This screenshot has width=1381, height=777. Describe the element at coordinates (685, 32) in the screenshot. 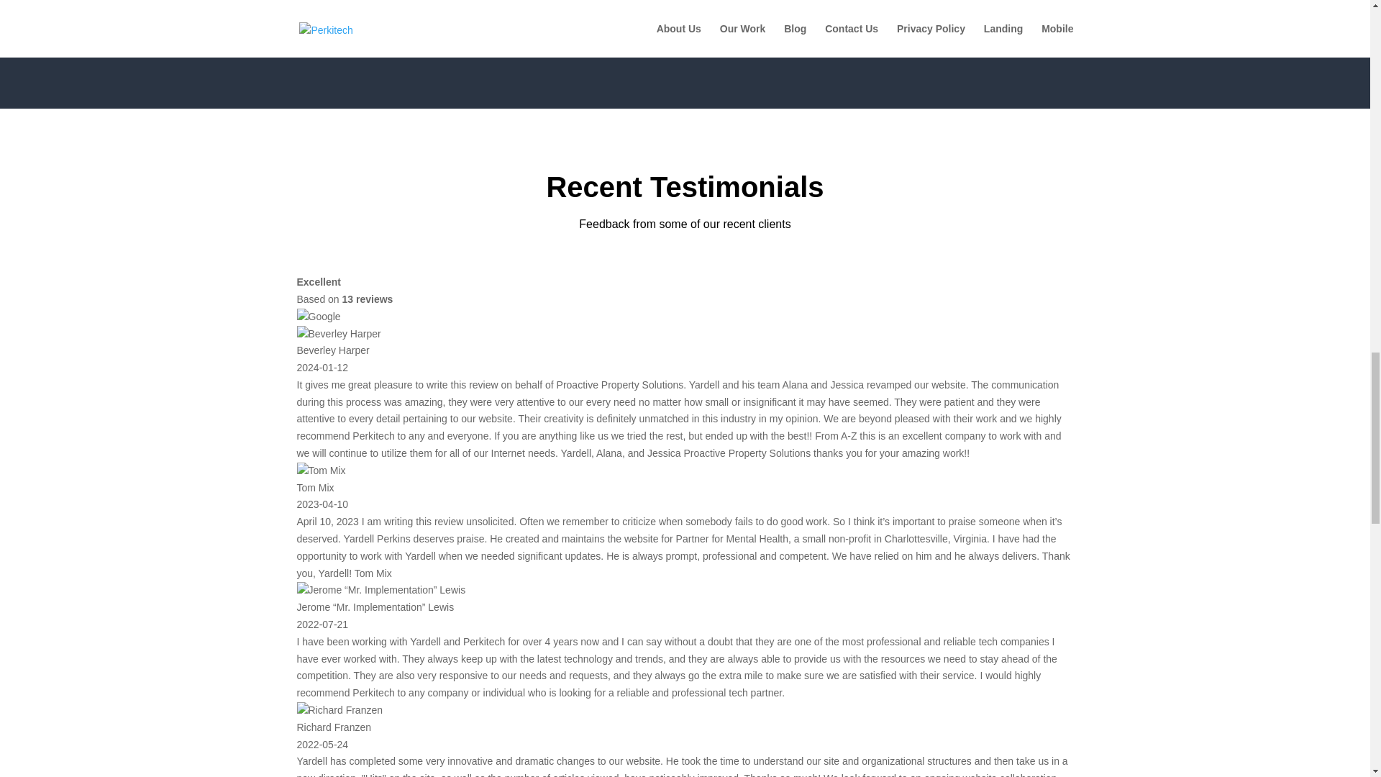

I see `View More` at that location.